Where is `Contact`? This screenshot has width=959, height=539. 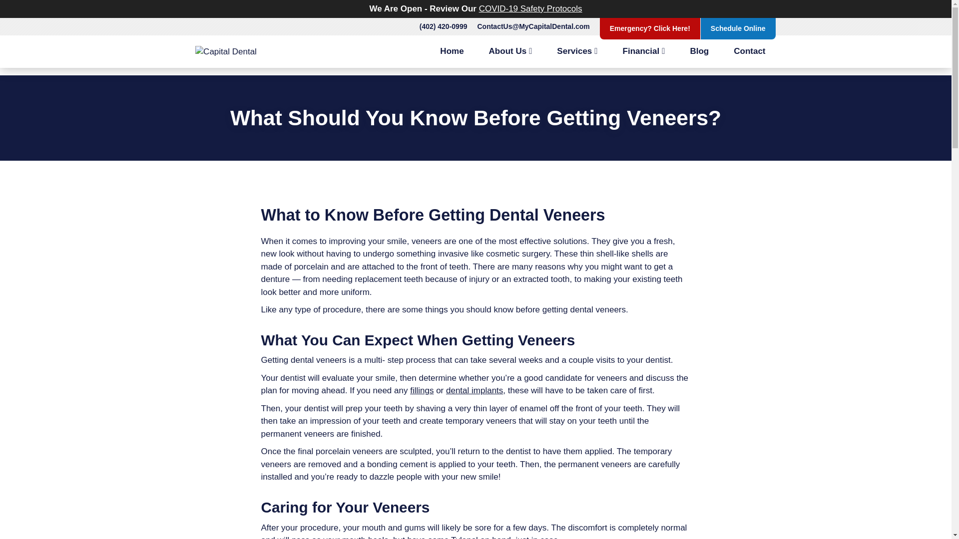
Contact is located at coordinates (749, 51).